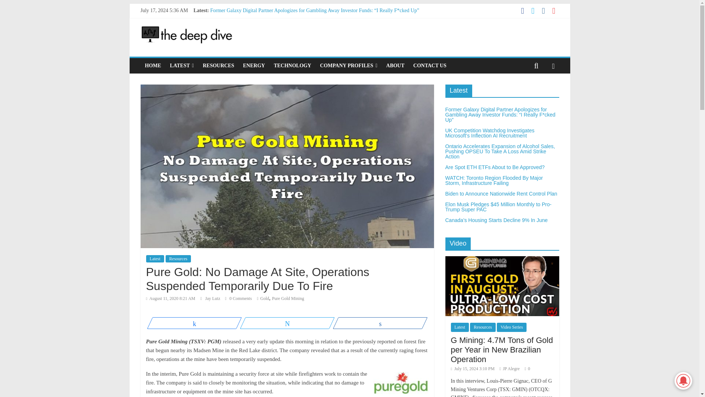 This screenshot has height=397, width=705. Describe the element at coordinates (254, 65) in the screenshot. I see `ENERGY` at that location.